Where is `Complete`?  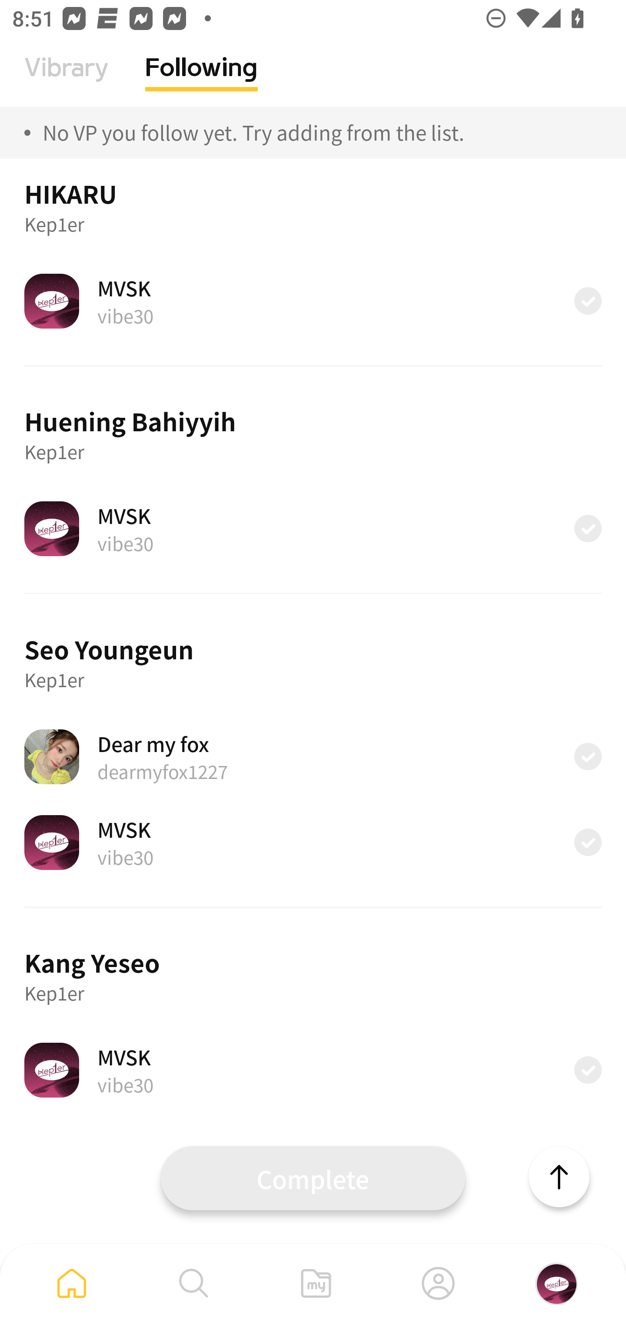 Complete is located at coordinates (313, 1178).